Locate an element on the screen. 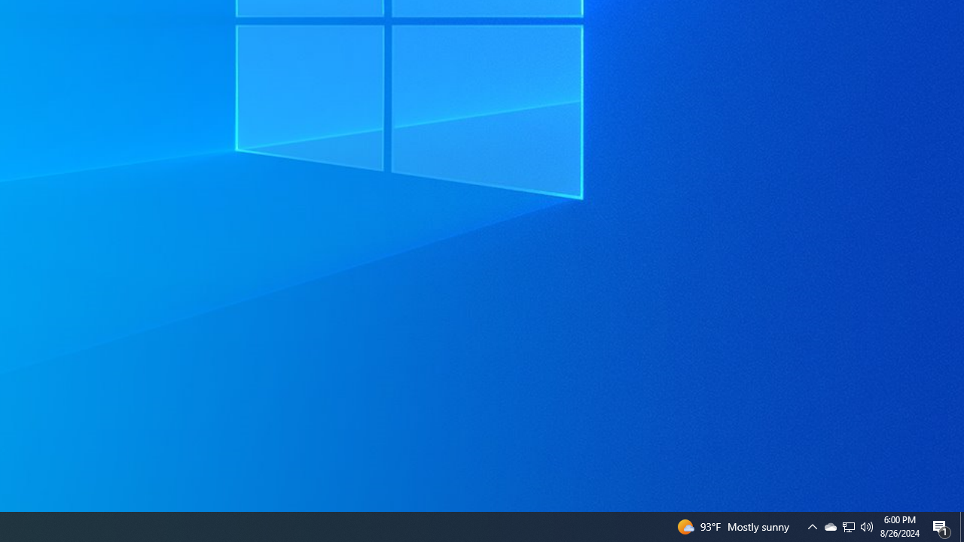  Action Center, 1 new notification is located at coordinates (830, 527).